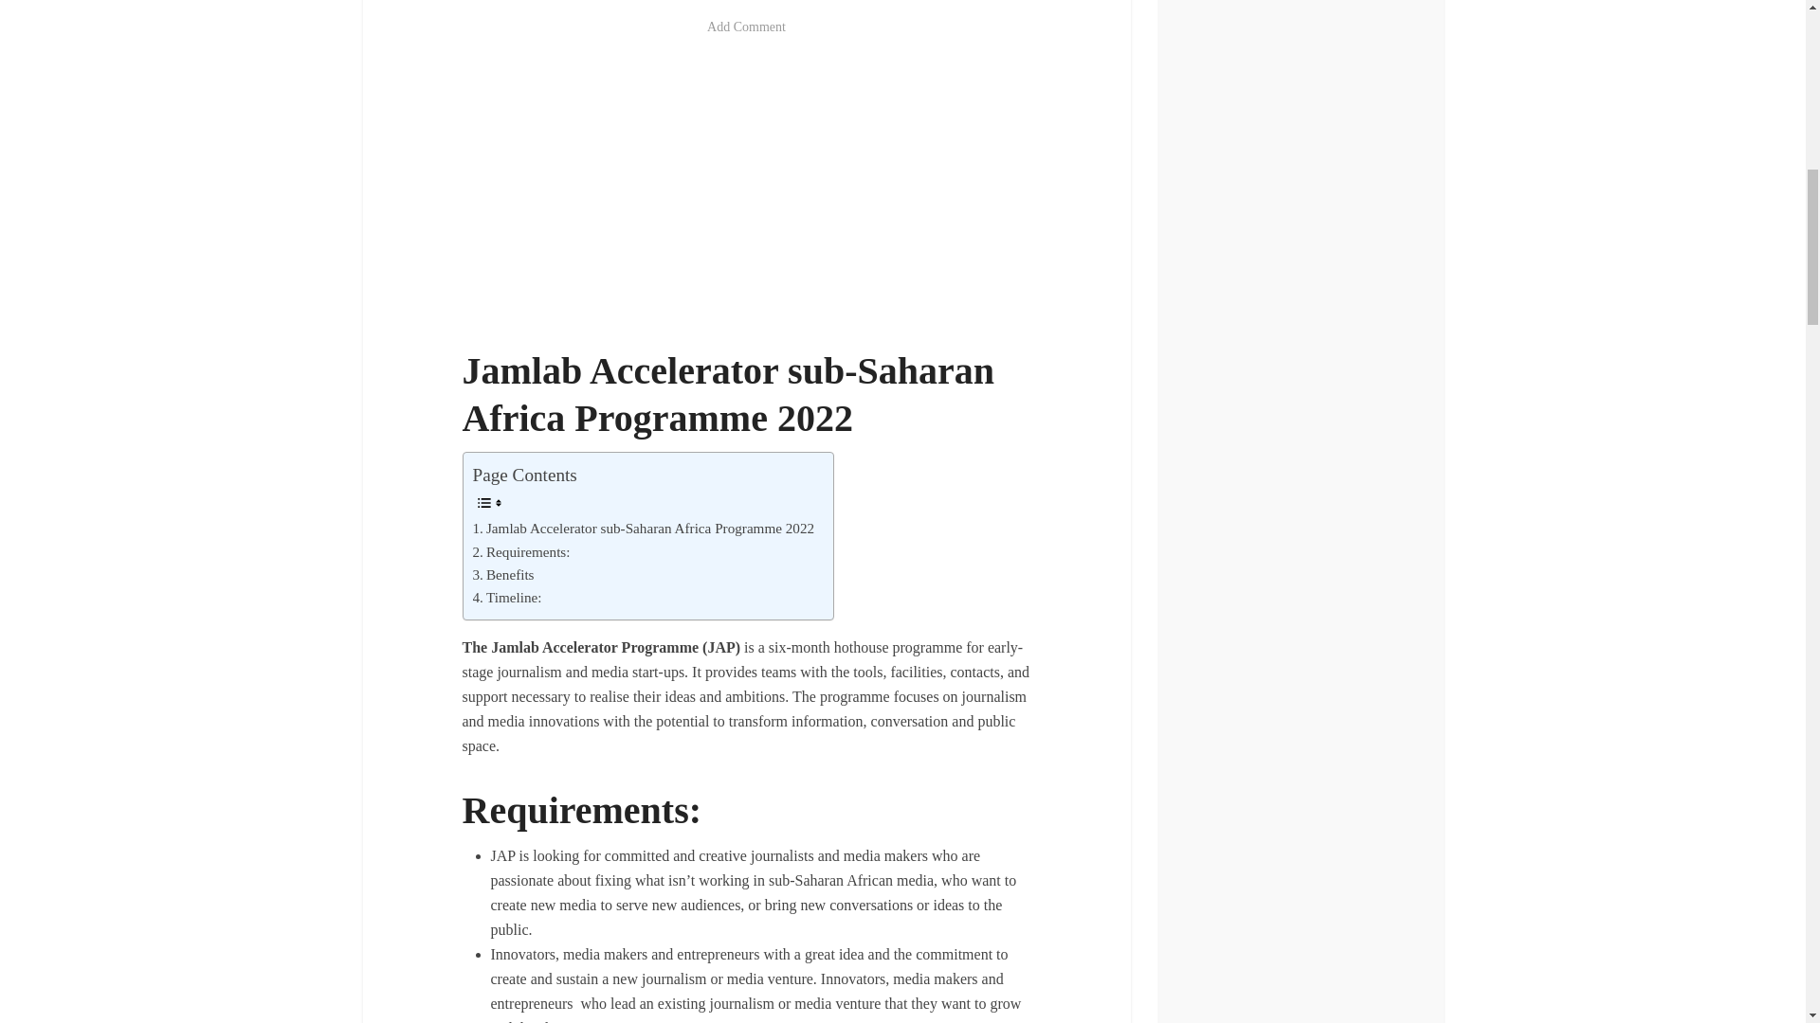 The width and height of the screenshot is (1820, 1023). Describe the element at coordinates (519, 552) in the screenshot. I see `Requirements:` at that location.